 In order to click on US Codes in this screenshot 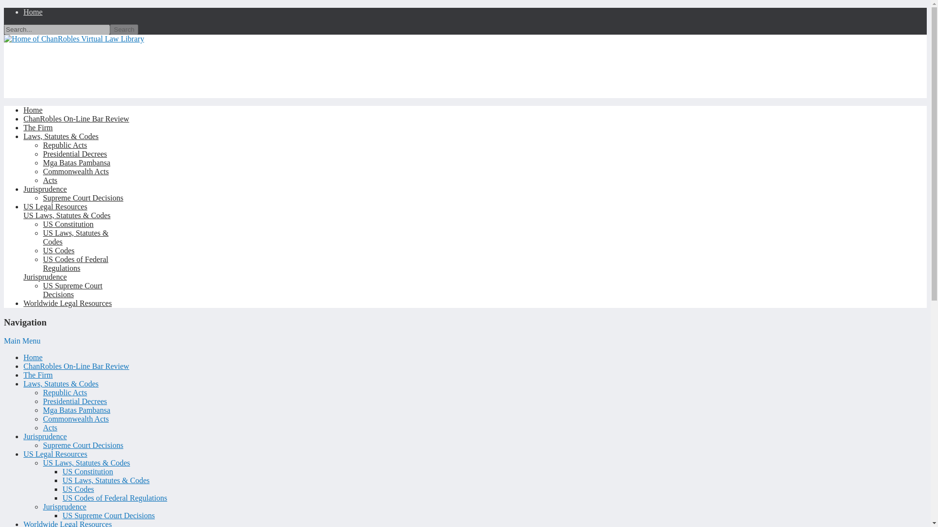, I will do `click(59, 250)`.